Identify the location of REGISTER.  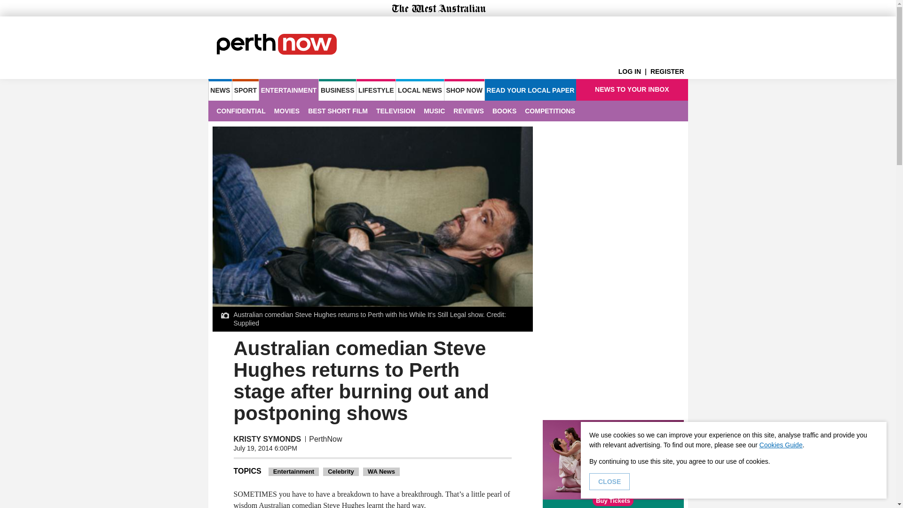
(669, 71).